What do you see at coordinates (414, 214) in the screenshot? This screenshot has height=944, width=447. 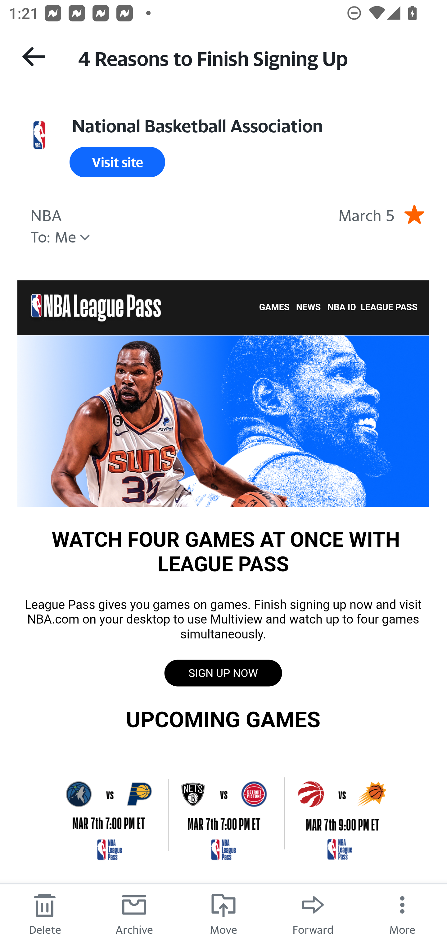 I see `Remove star.` at bounding box center [414, 214].